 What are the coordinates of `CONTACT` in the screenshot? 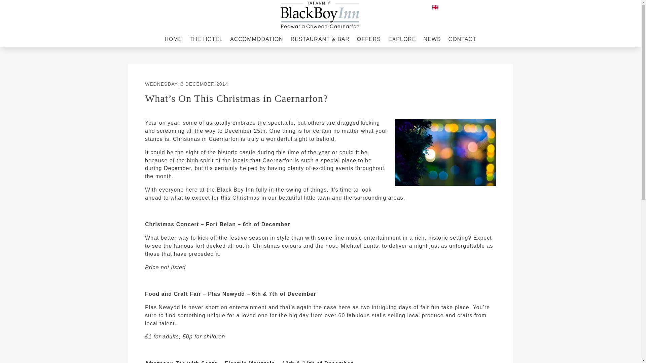 It's located at (462, 40).